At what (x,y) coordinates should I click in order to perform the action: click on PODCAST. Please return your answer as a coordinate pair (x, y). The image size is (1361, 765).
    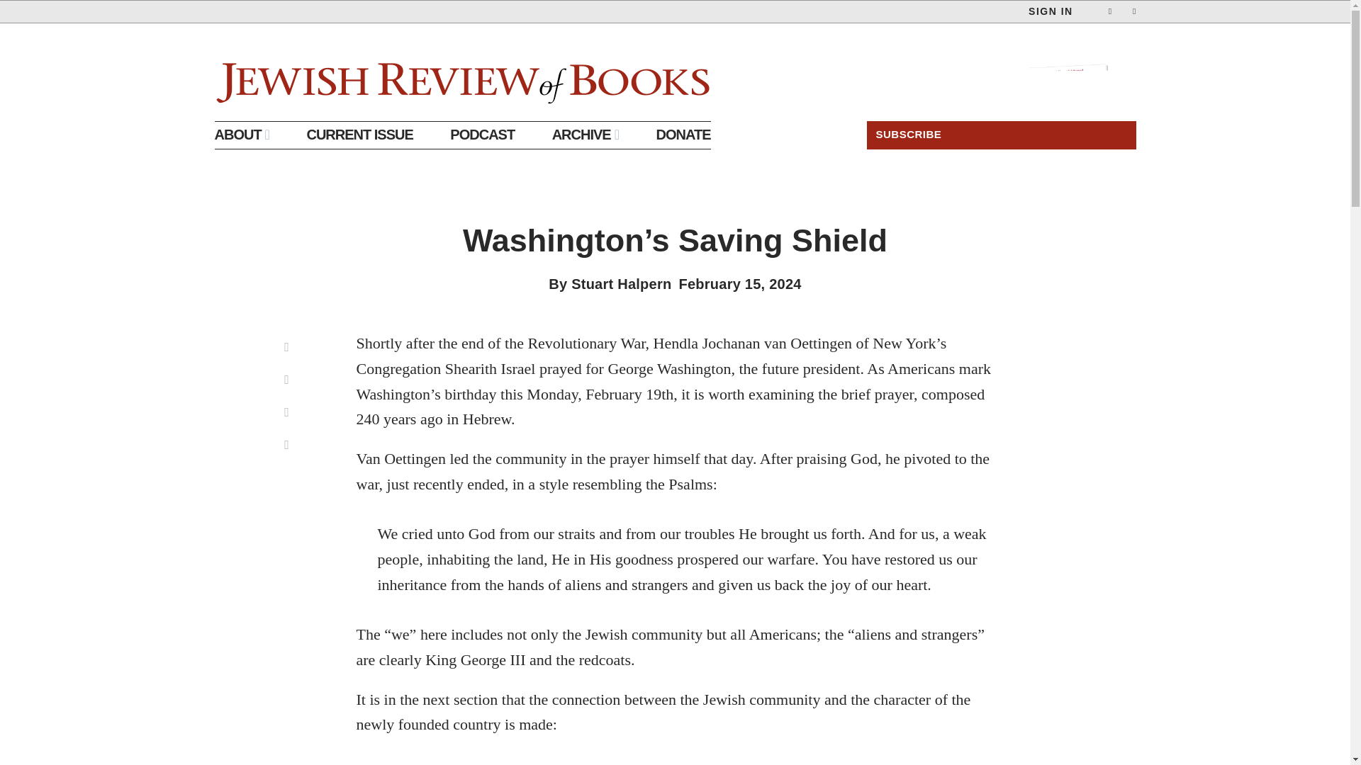
    Looking at the image, I should click on (482, 135).